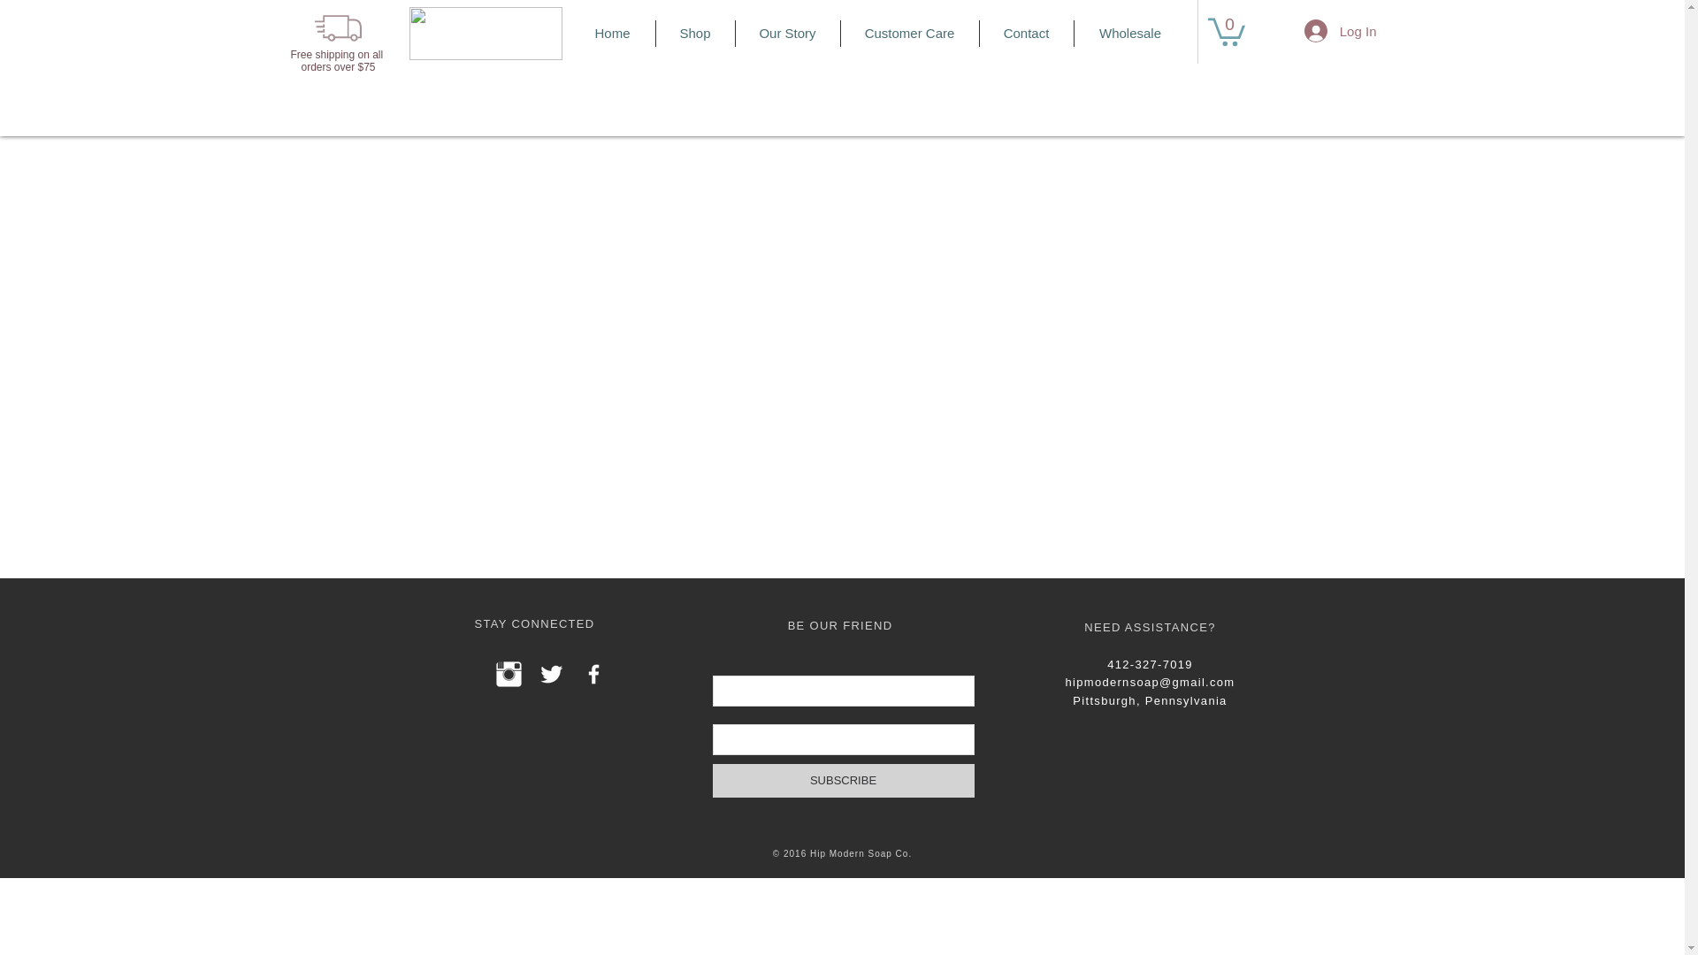  I want to click on Home, so click(611, 33).